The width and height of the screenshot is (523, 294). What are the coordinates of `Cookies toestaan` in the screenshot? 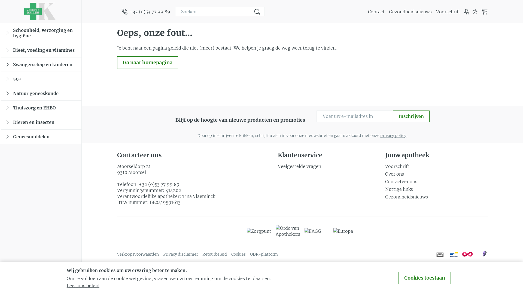 It's located at (425, 278).